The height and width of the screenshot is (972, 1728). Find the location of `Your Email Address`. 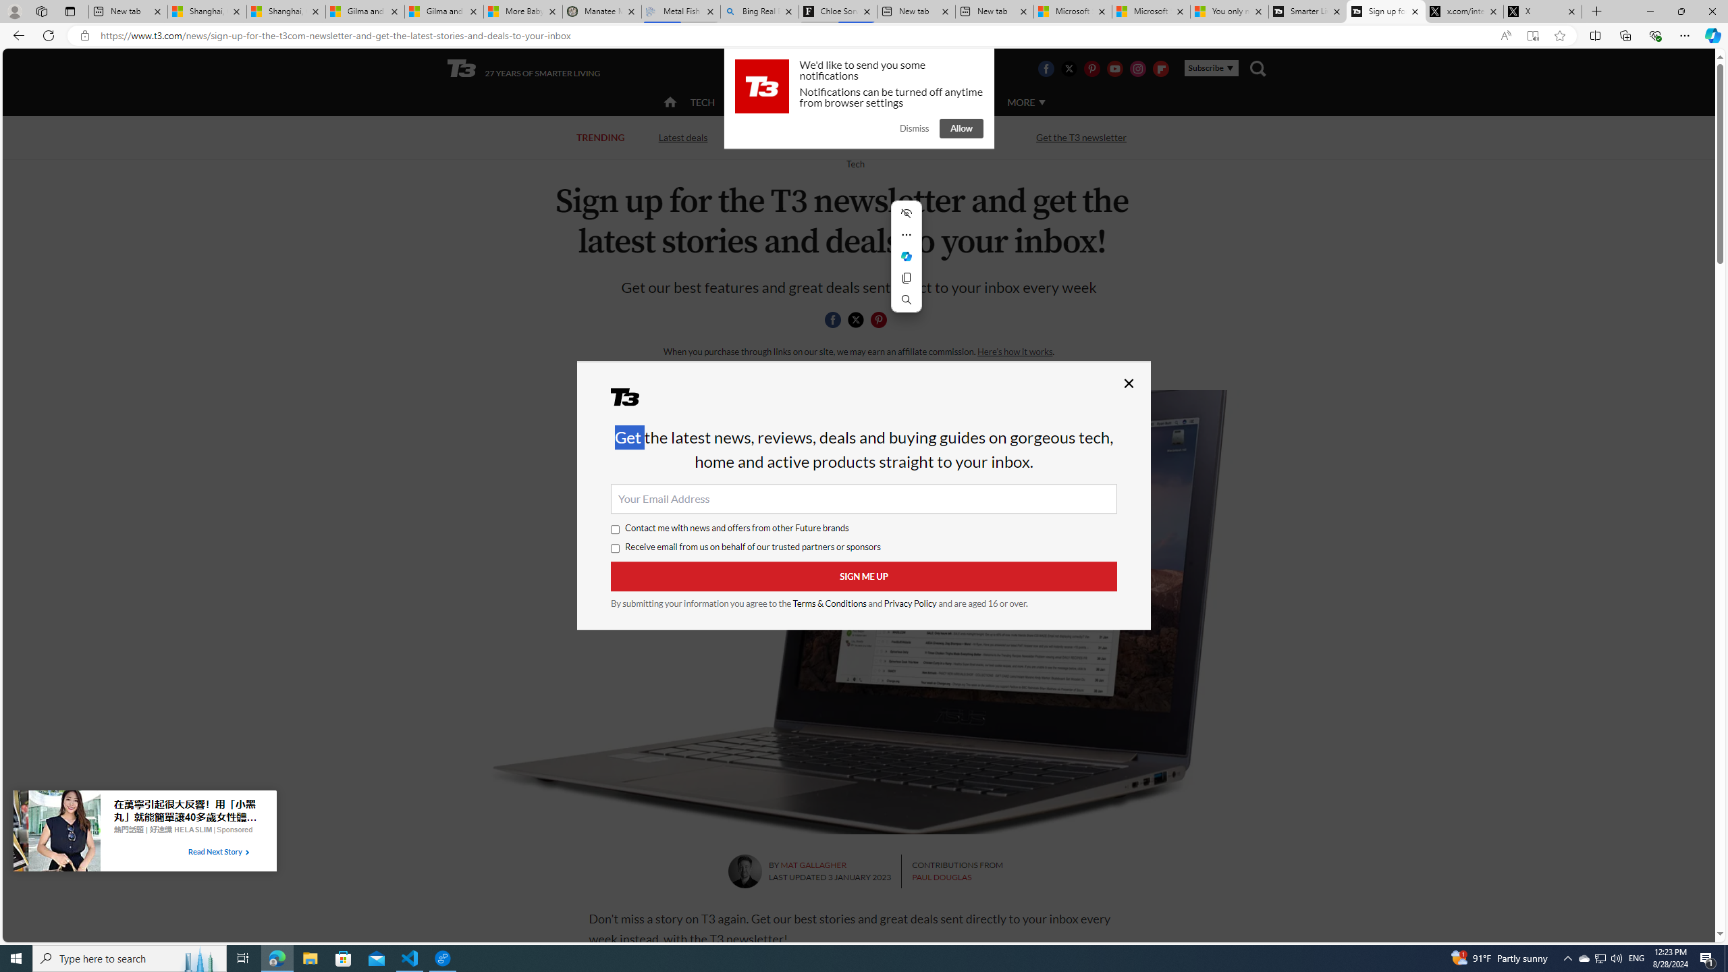

Your Email Address is located at coordinates (864, 499).